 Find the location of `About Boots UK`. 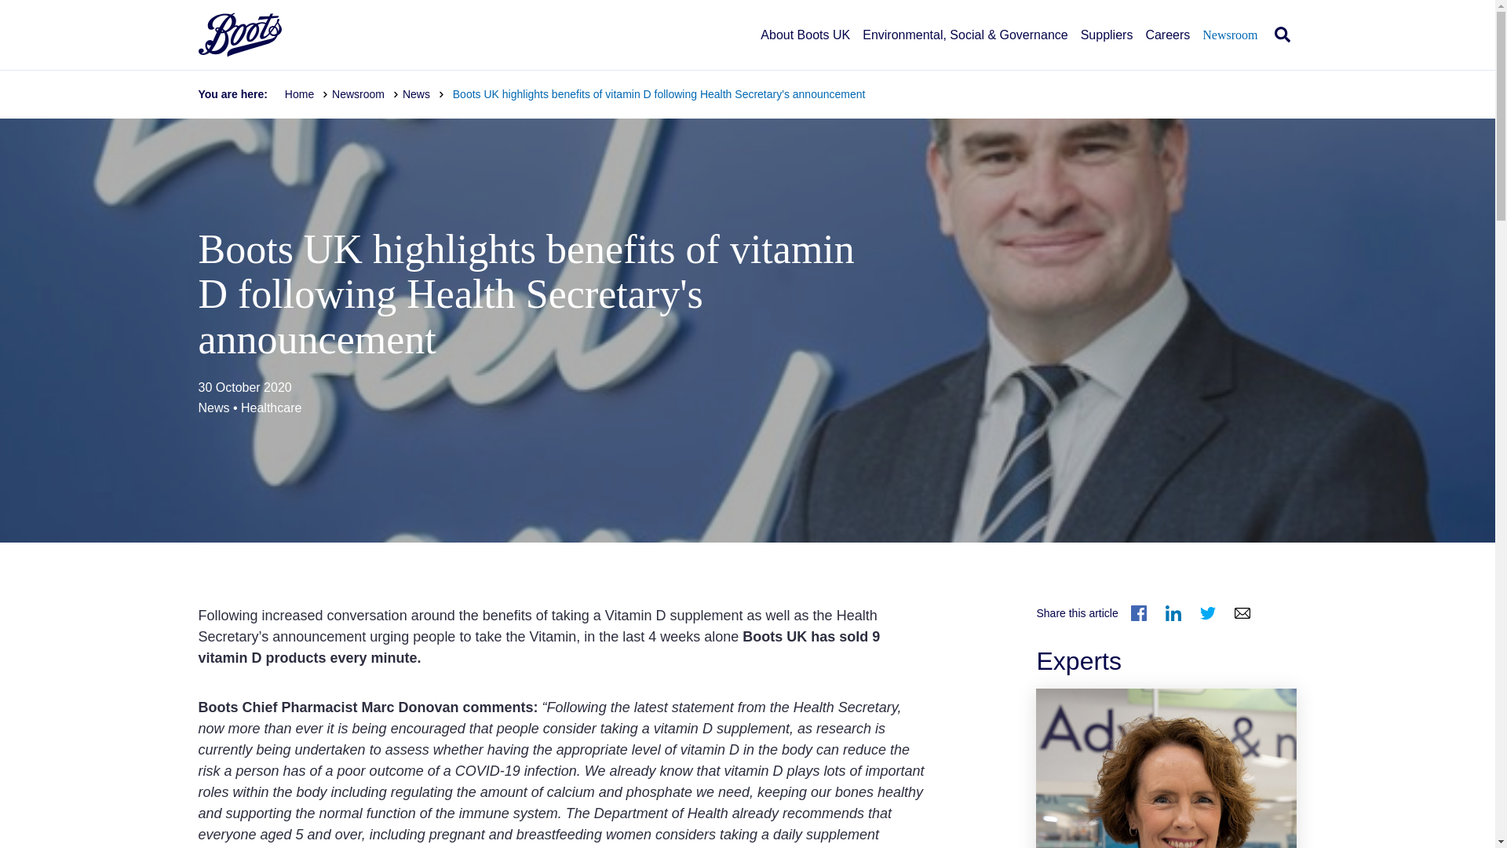

About Boots UK is located at coordinates (805, 49).